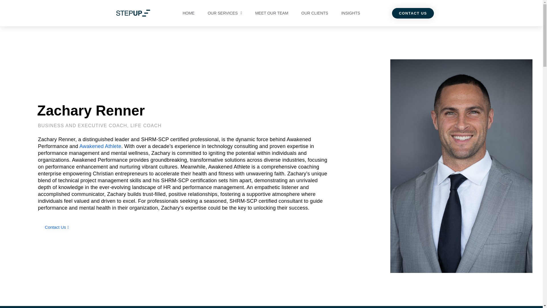 Image resolution: width=547 pixels, height=308 pixels. Describe the element at coordinates (315, 13) in the screenshot. I see `OUR CLIENTS` at that location.